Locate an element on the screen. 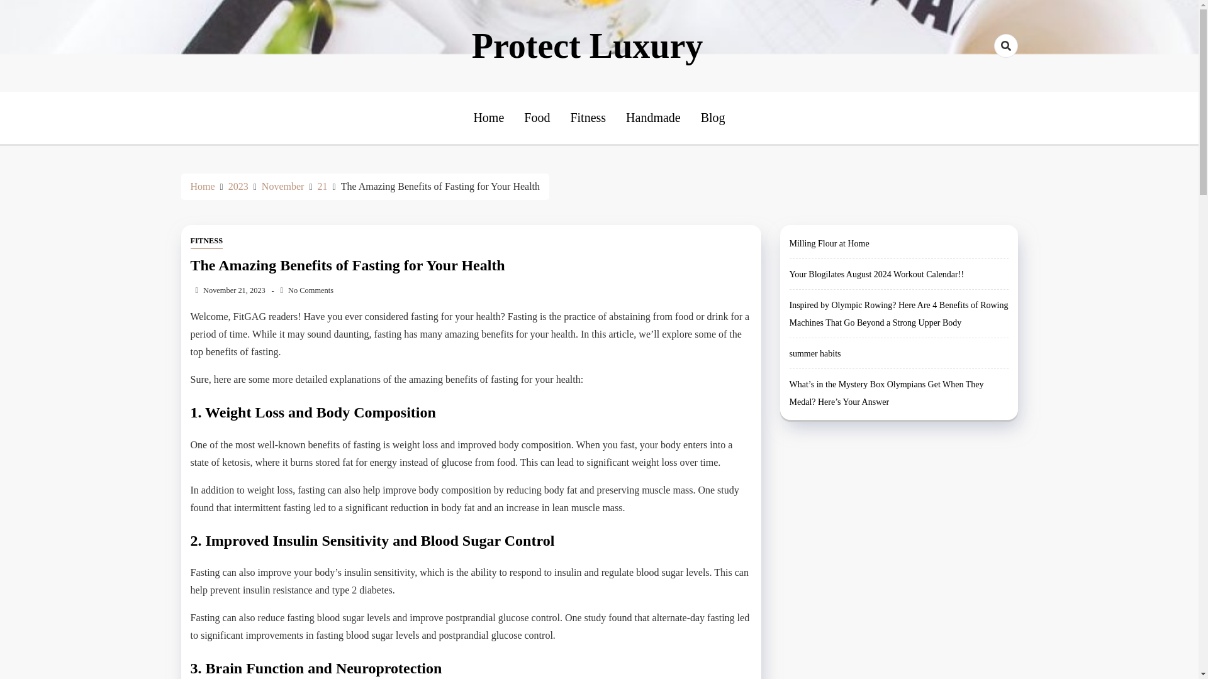  21 is located at coordinates (322, 186).